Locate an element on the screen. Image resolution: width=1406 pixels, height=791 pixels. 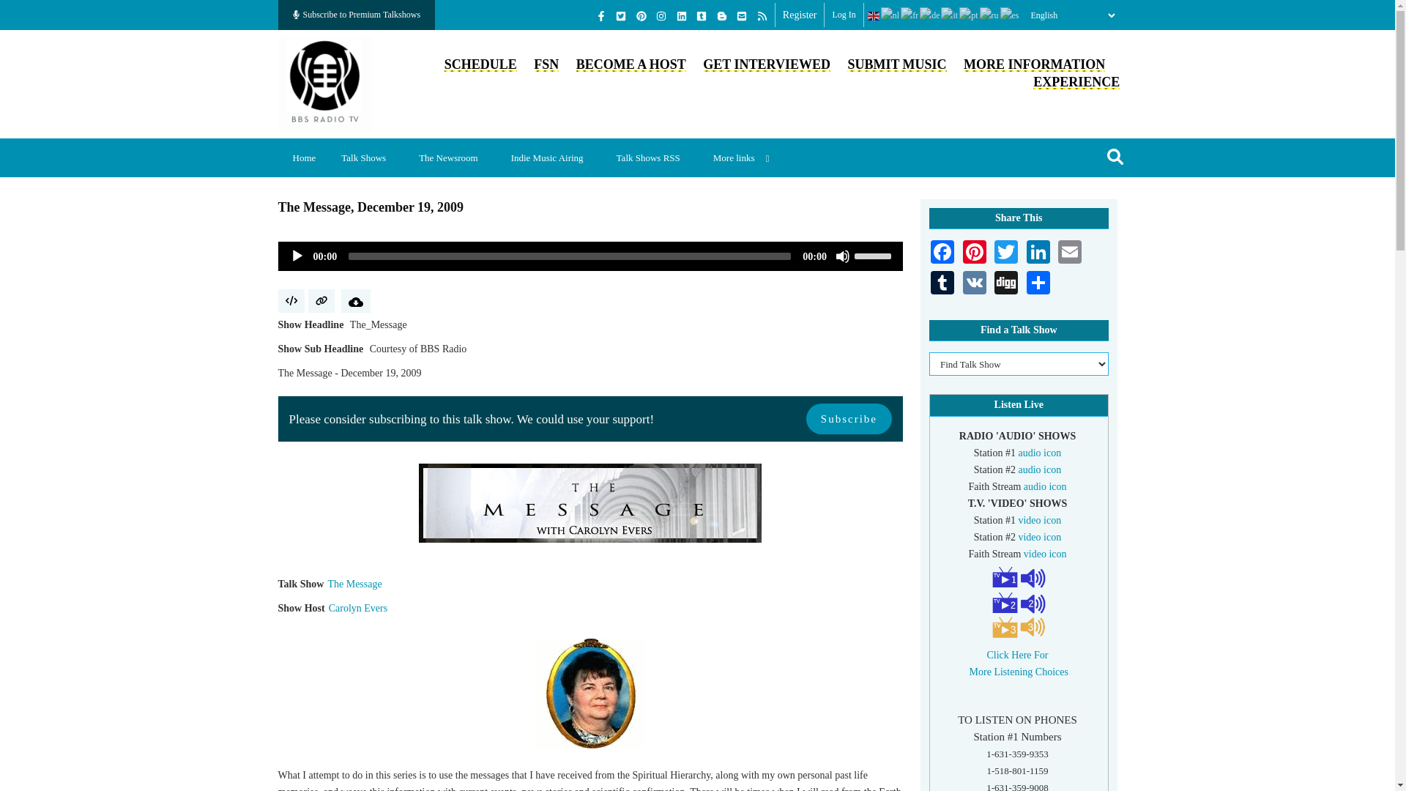
The Message with Carolyn Evers, banner is located at coordinates (590, 502).